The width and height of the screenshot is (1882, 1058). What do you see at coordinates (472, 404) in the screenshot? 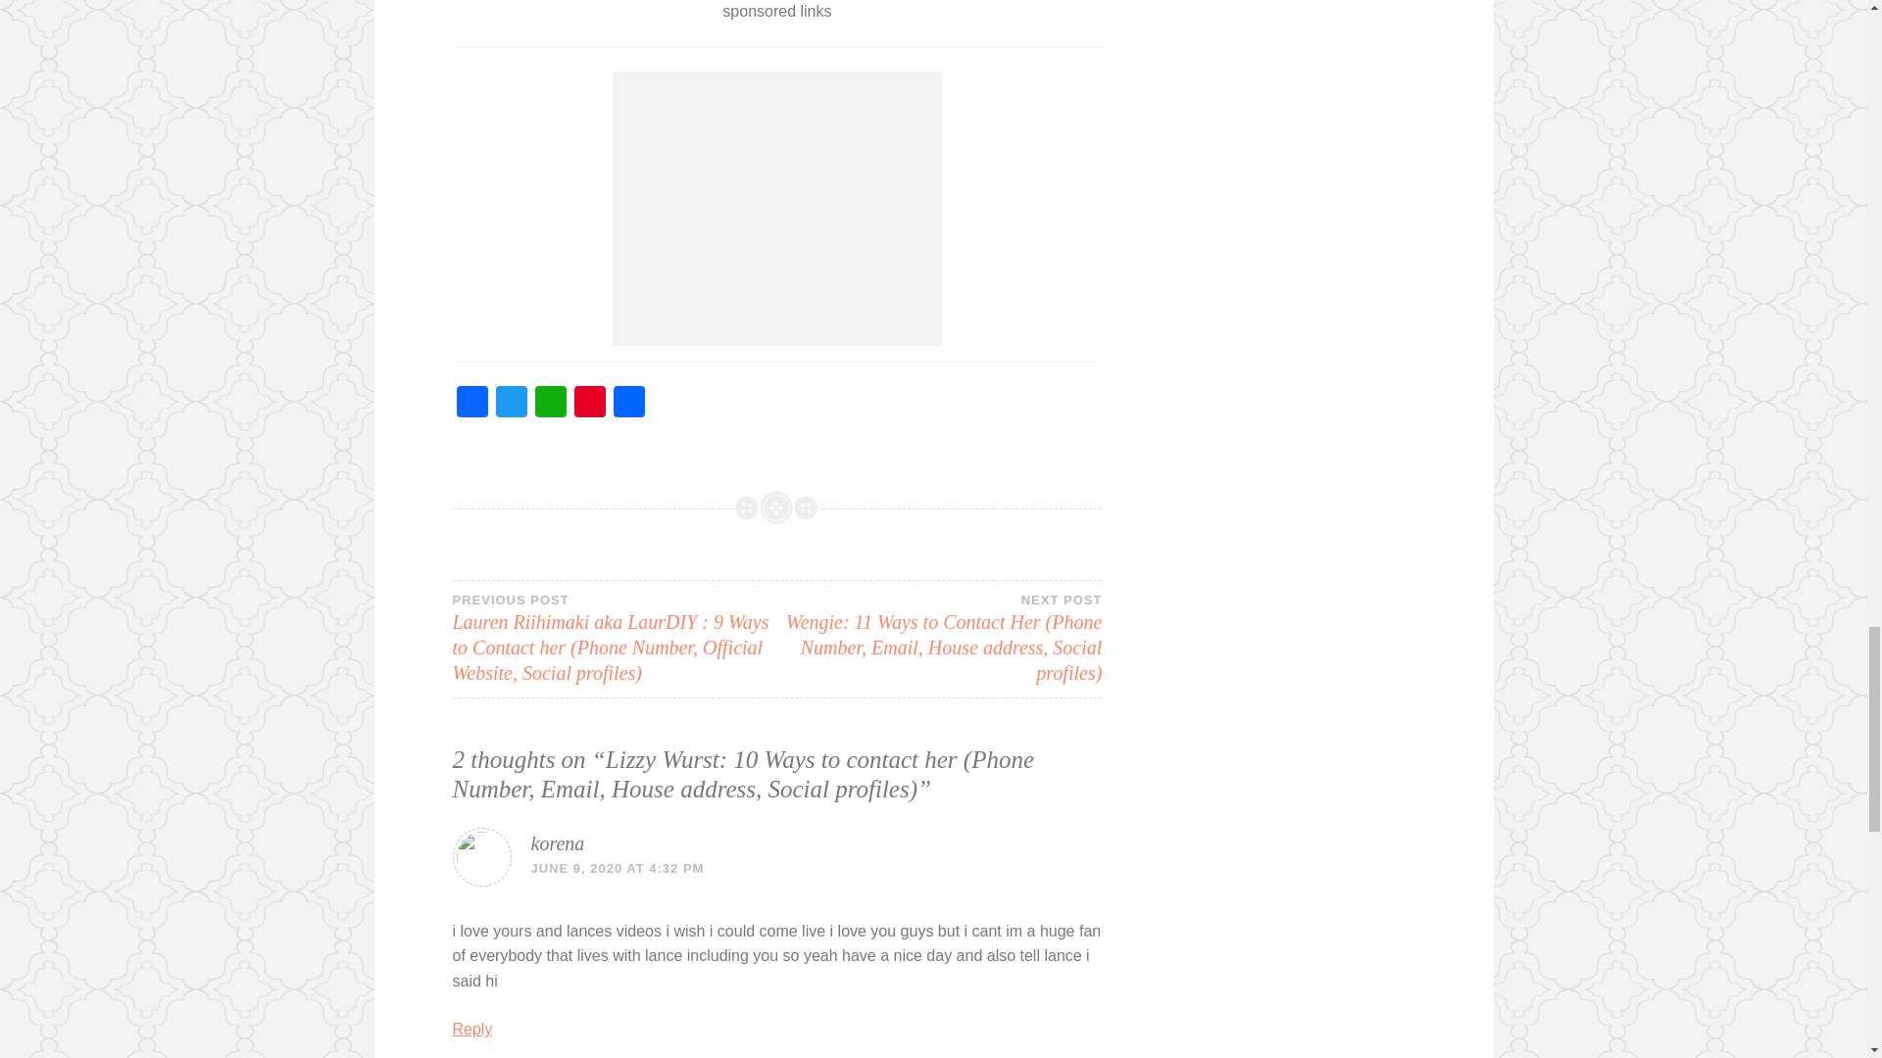
I see `Facebook` at bounding box center [472, 404].